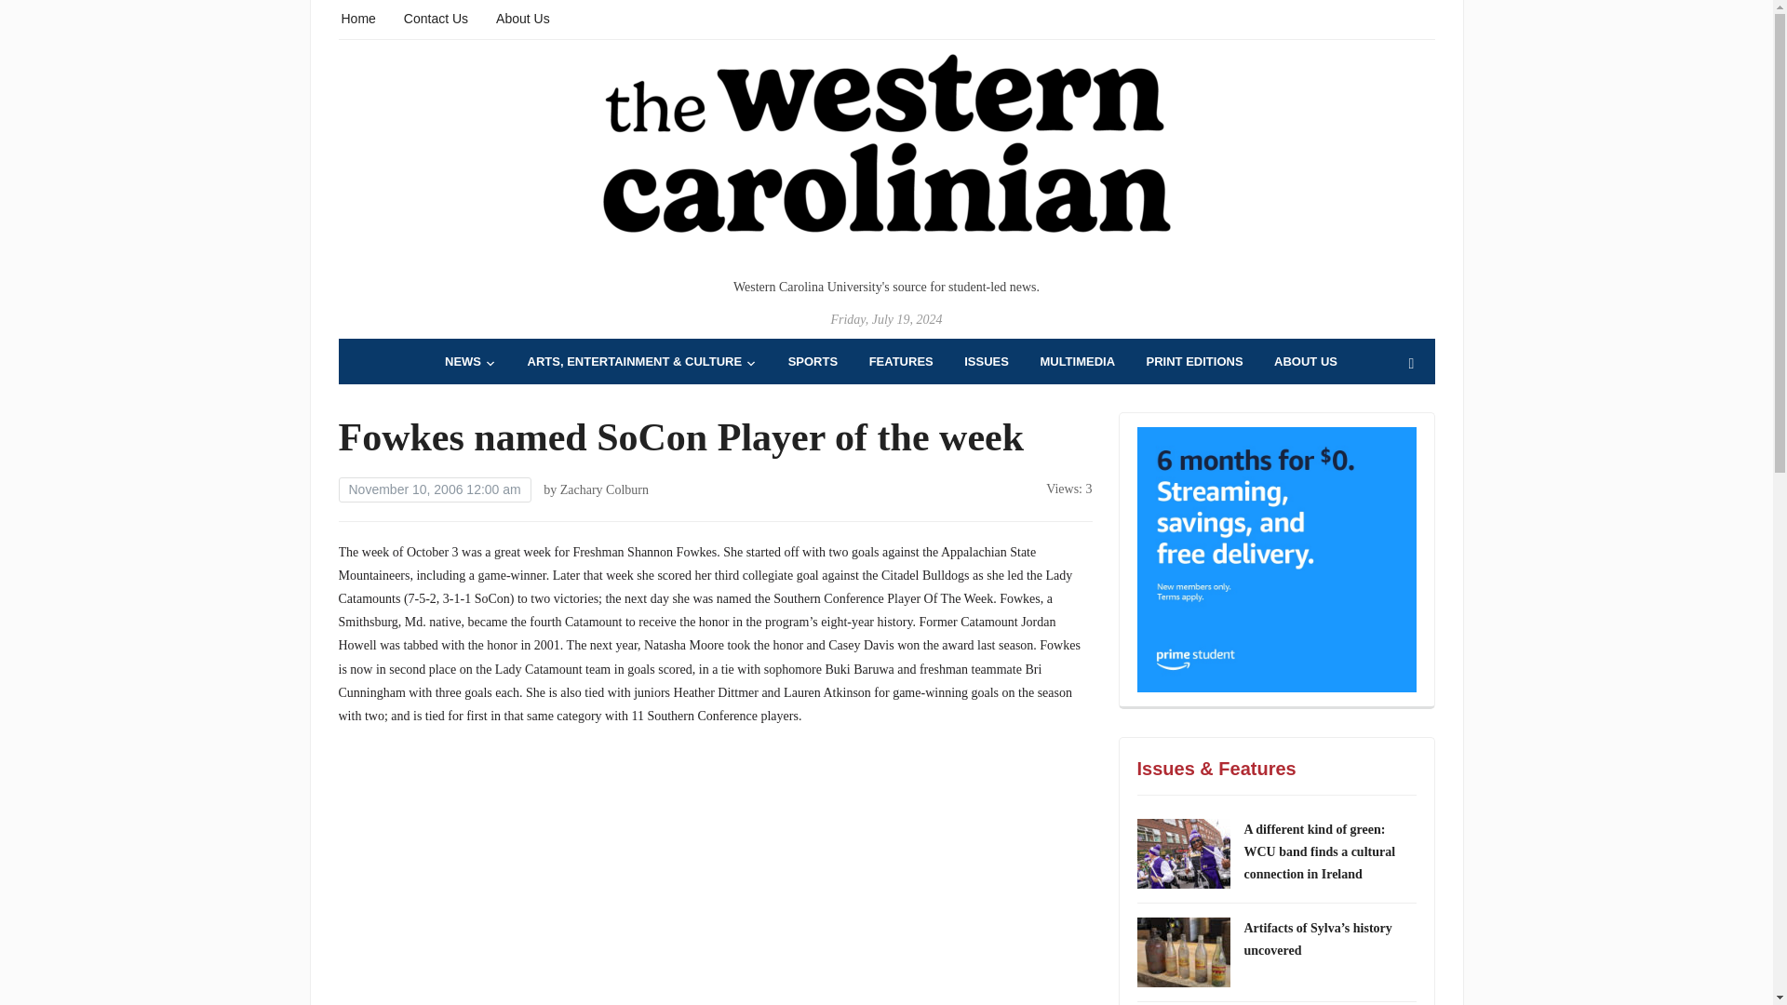  I want to click on FEATURES, so click(901, 361).